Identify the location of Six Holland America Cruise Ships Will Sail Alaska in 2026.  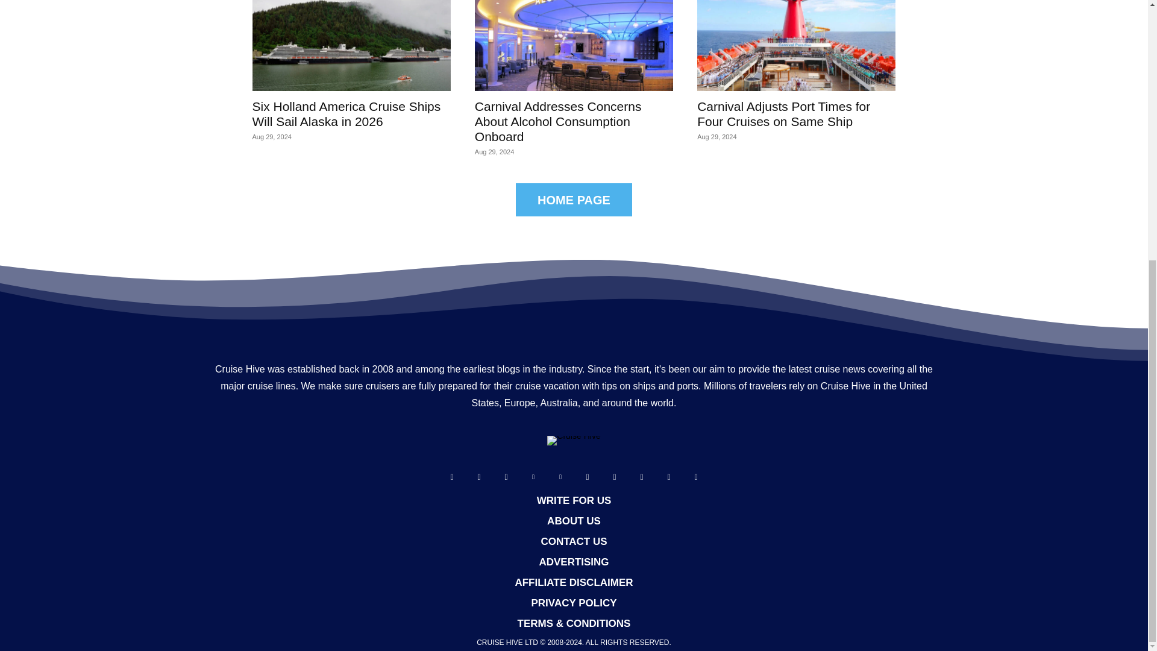
(351, 46).